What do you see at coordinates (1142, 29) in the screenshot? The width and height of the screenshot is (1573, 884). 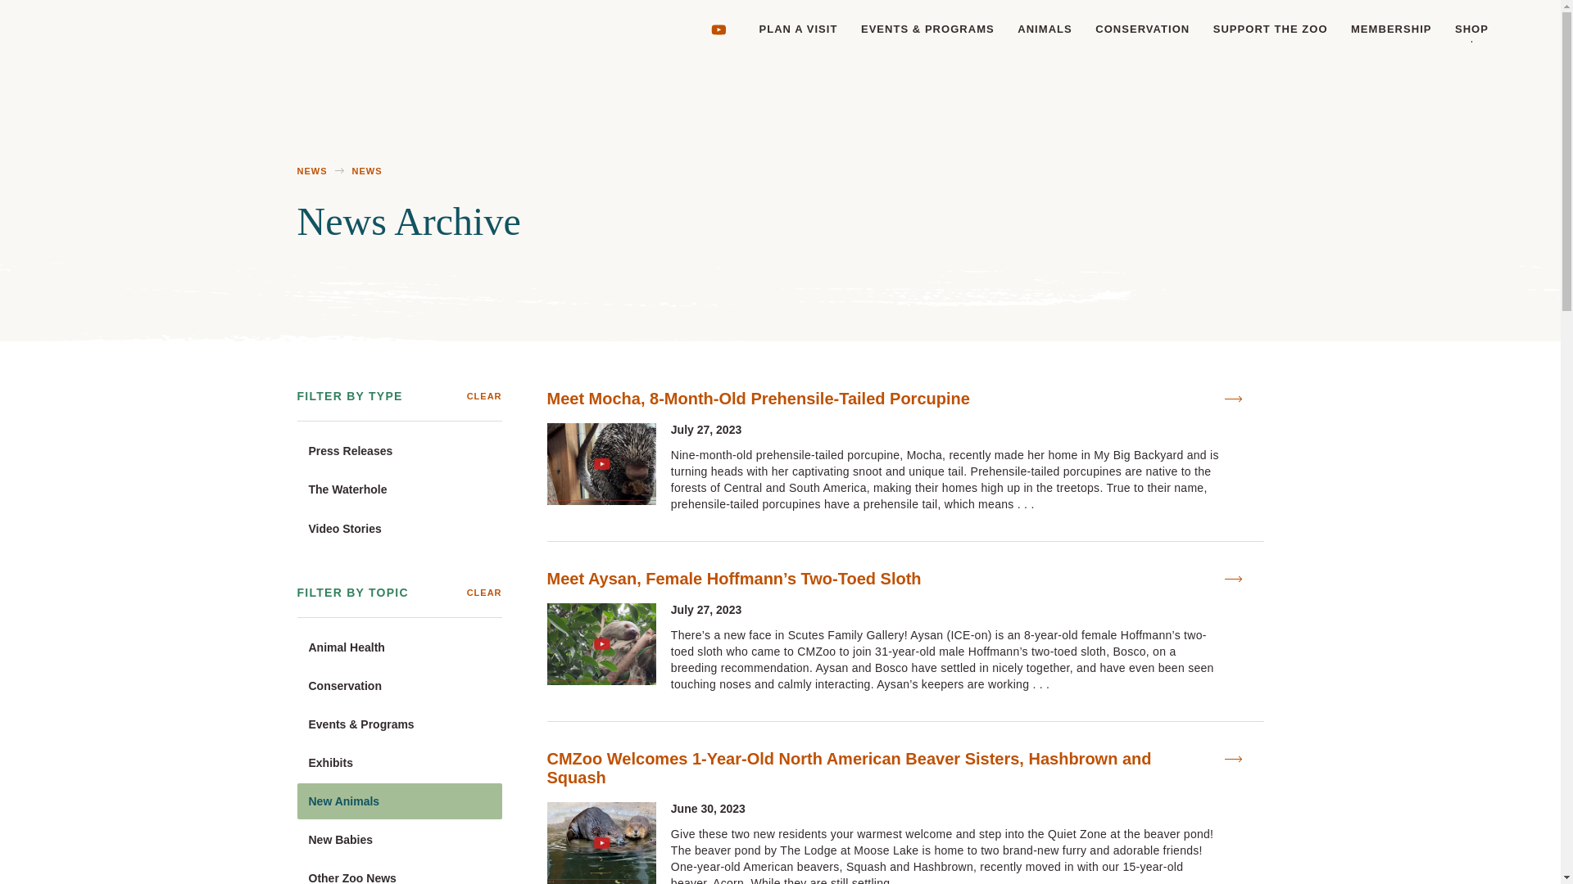 I see `CONSERVATION` at bounding box center [1142, 29].